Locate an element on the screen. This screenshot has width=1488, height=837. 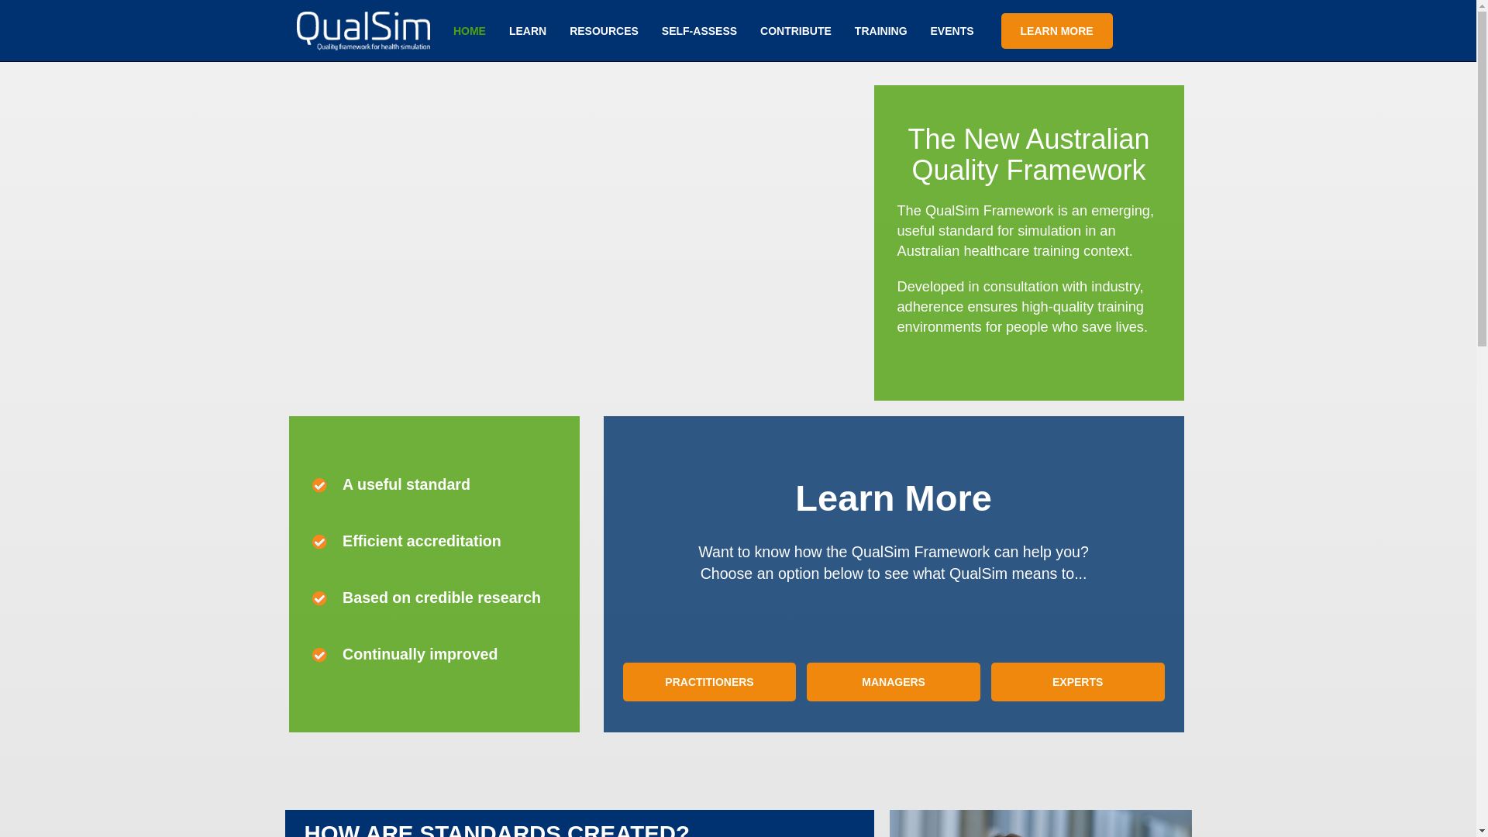
EXPERTS is located at coordinates (1077, 682).